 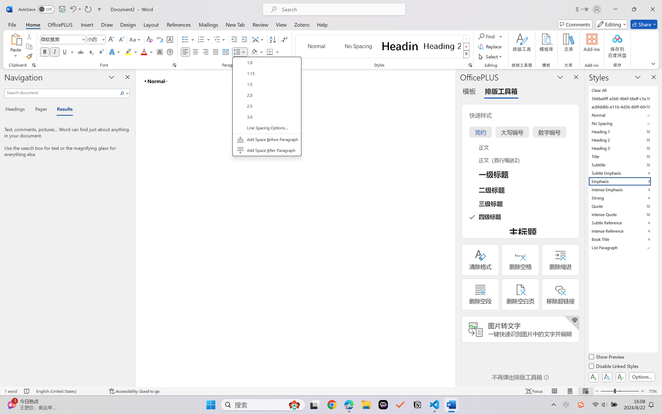 What do you see at coordinates (208, 24) in the screenshot?
I see `Mailings` at bounding box center [208, 24].